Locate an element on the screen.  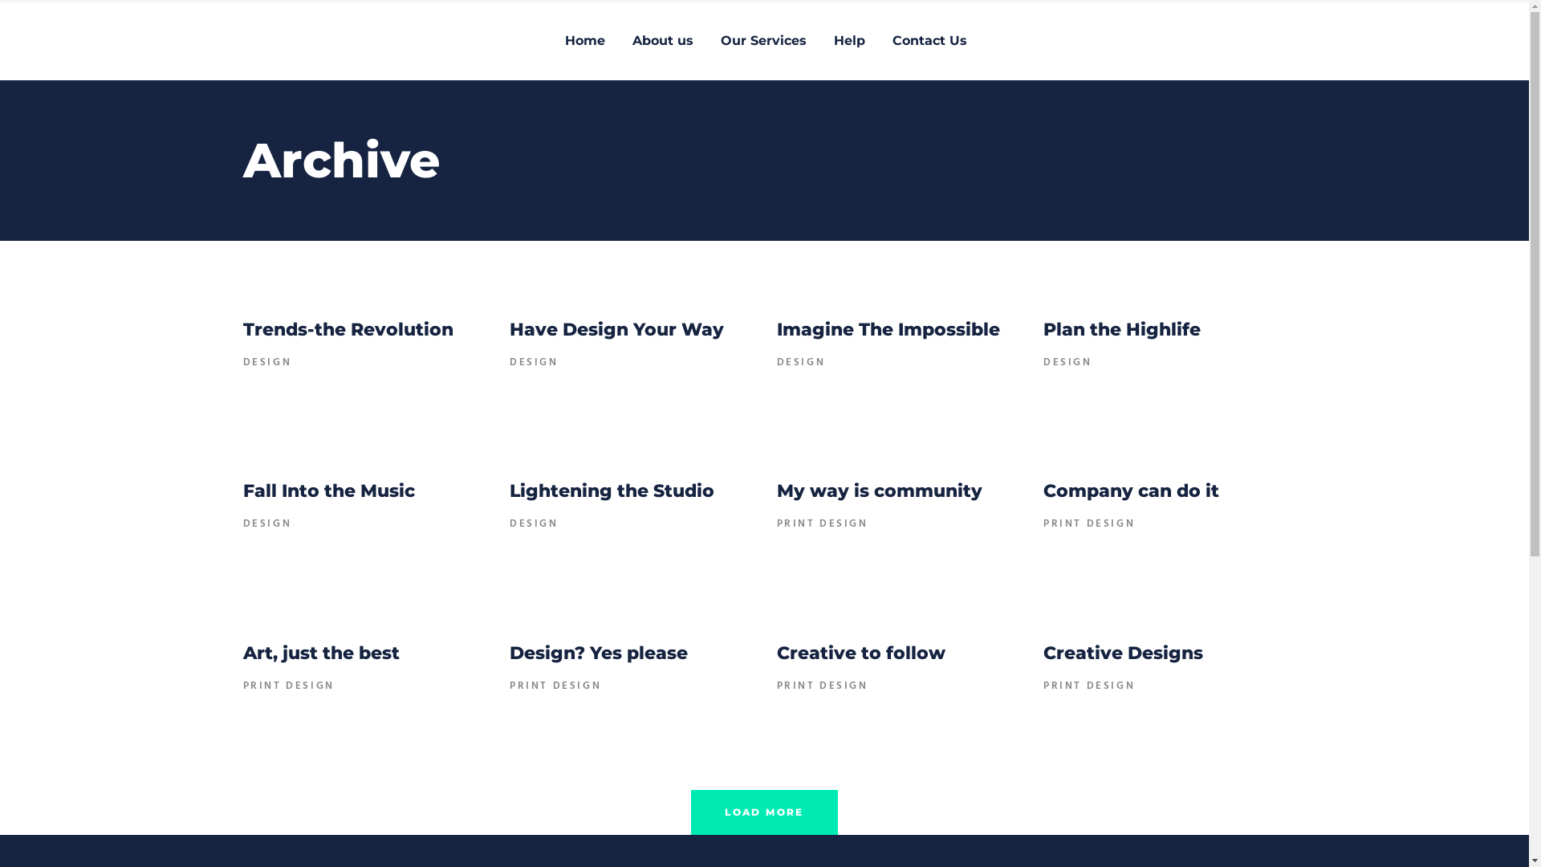
Fall Into the Music is located at coordinates (328, 491).